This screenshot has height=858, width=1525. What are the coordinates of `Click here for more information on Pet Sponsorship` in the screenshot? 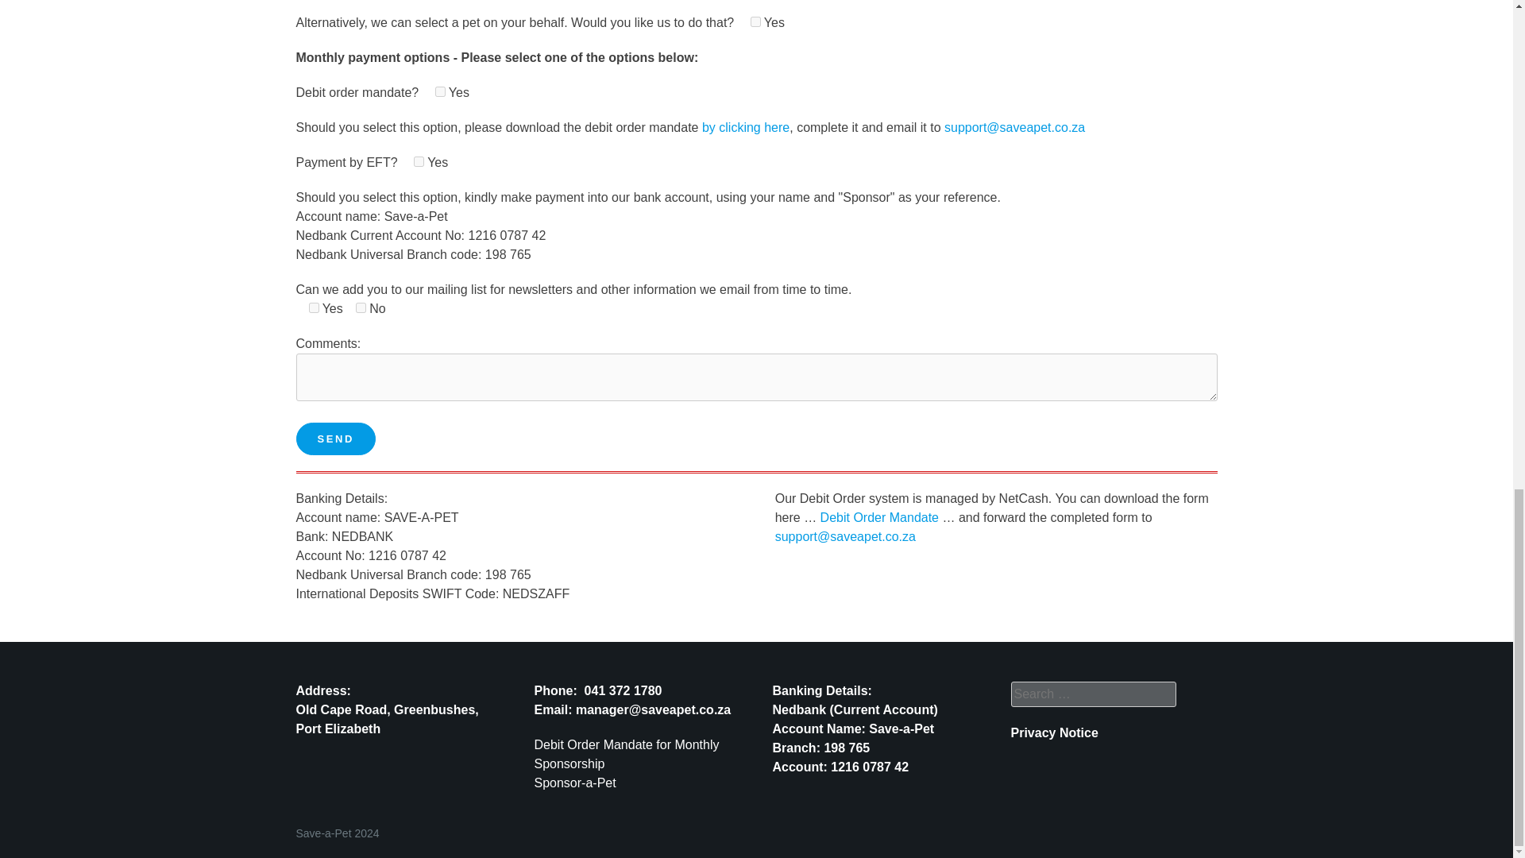 It's located at (575, 783).